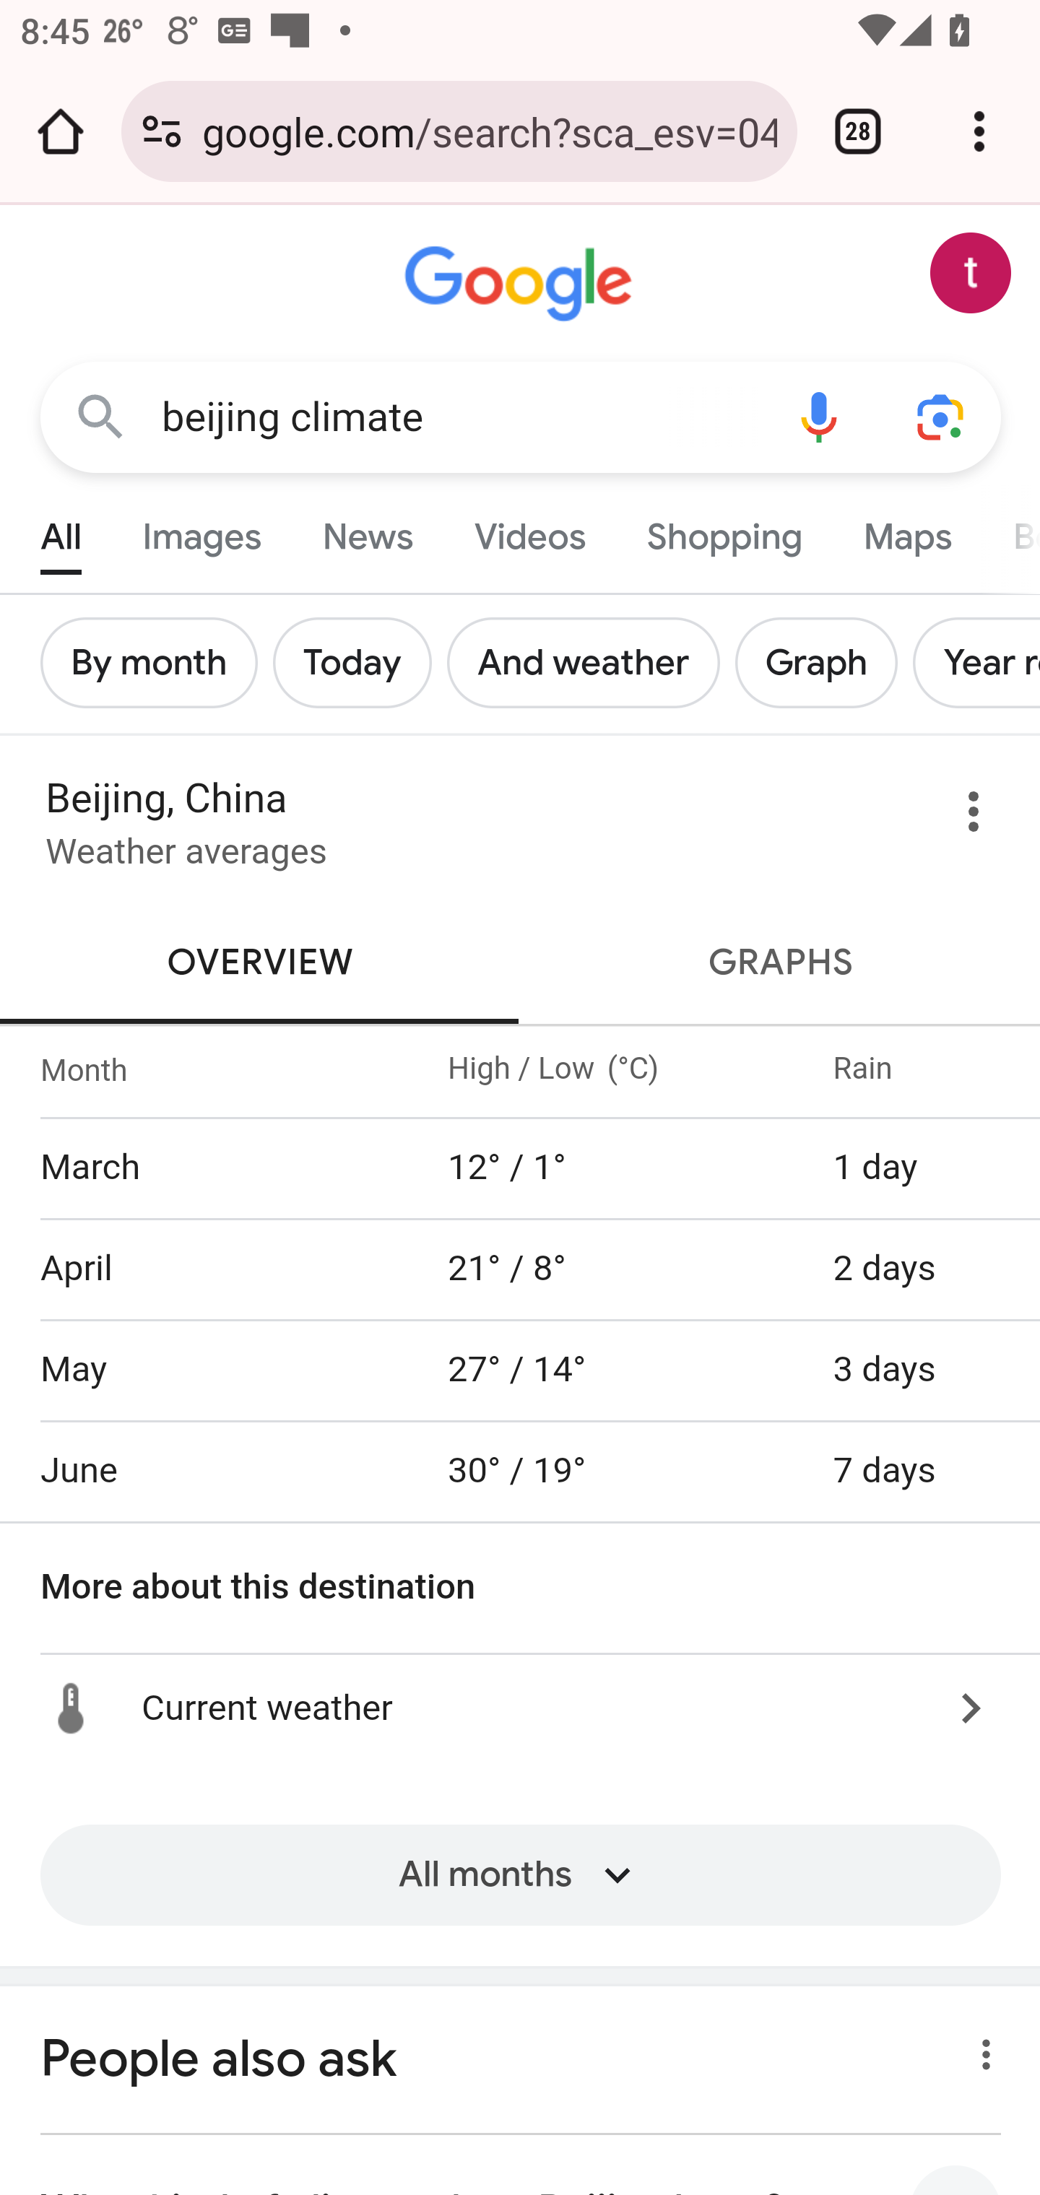 The height and width of the screenshot is (2195, 1040). I want to click on beijing climate, so click(459, 417).